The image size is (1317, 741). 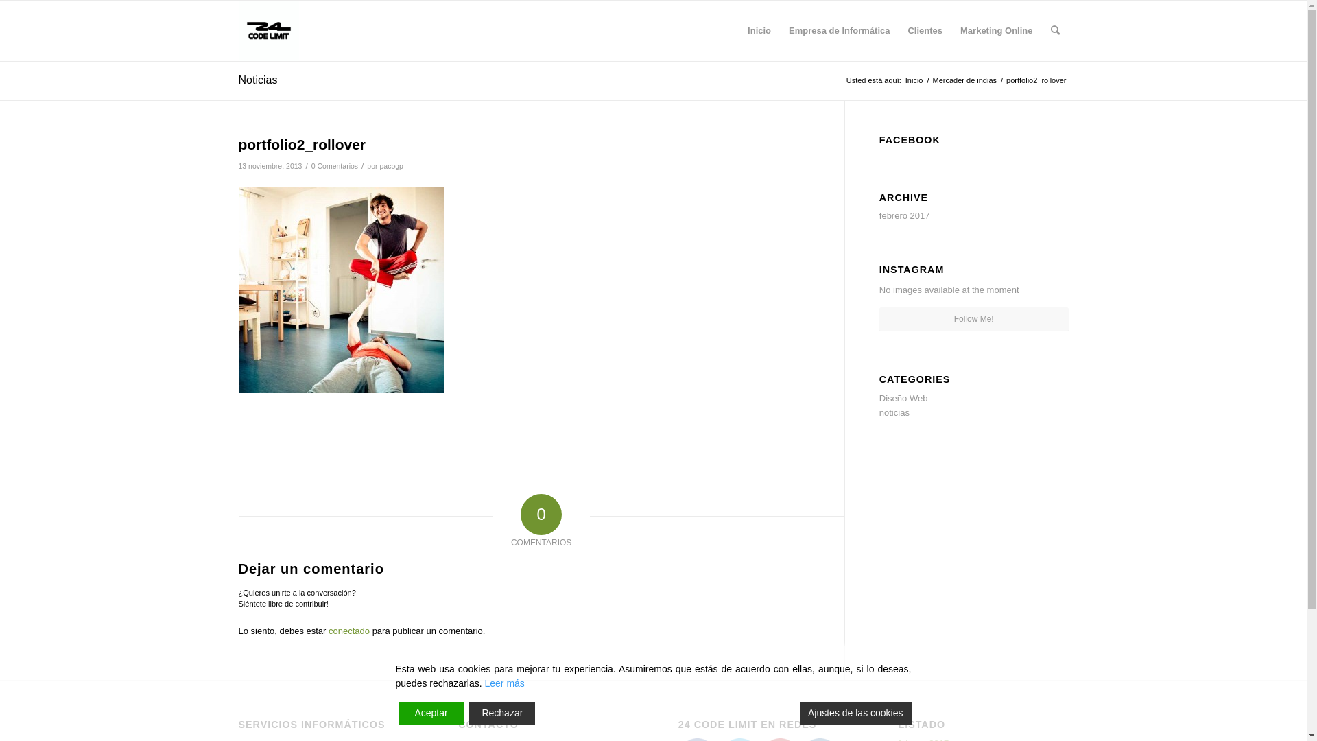 I want to click on Follow Me!, so click(x=974, y=320).